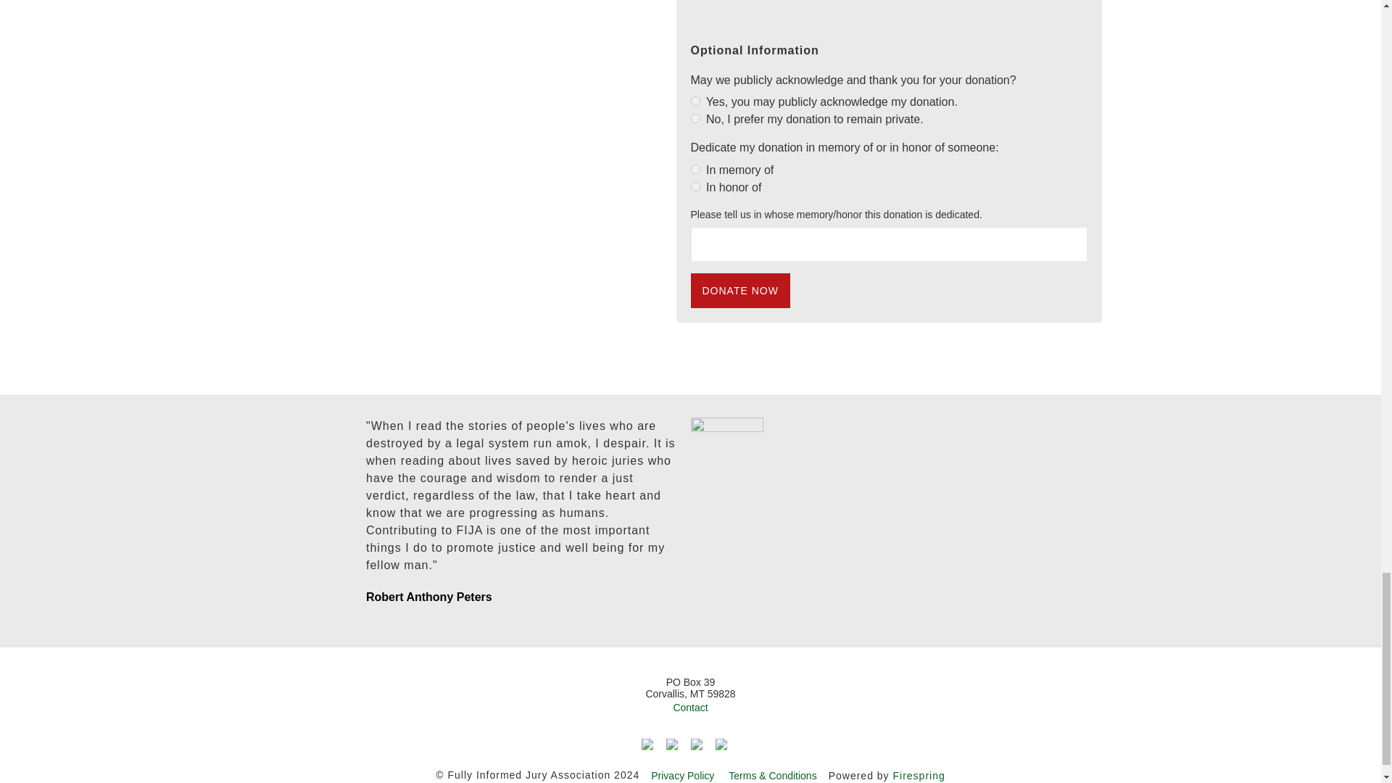 Image resolution: width=1392 pixels, height=783 pixels. Describe the element at coordinates (682, 775) in the screenshot. I see `Privacy Policy` at that location.